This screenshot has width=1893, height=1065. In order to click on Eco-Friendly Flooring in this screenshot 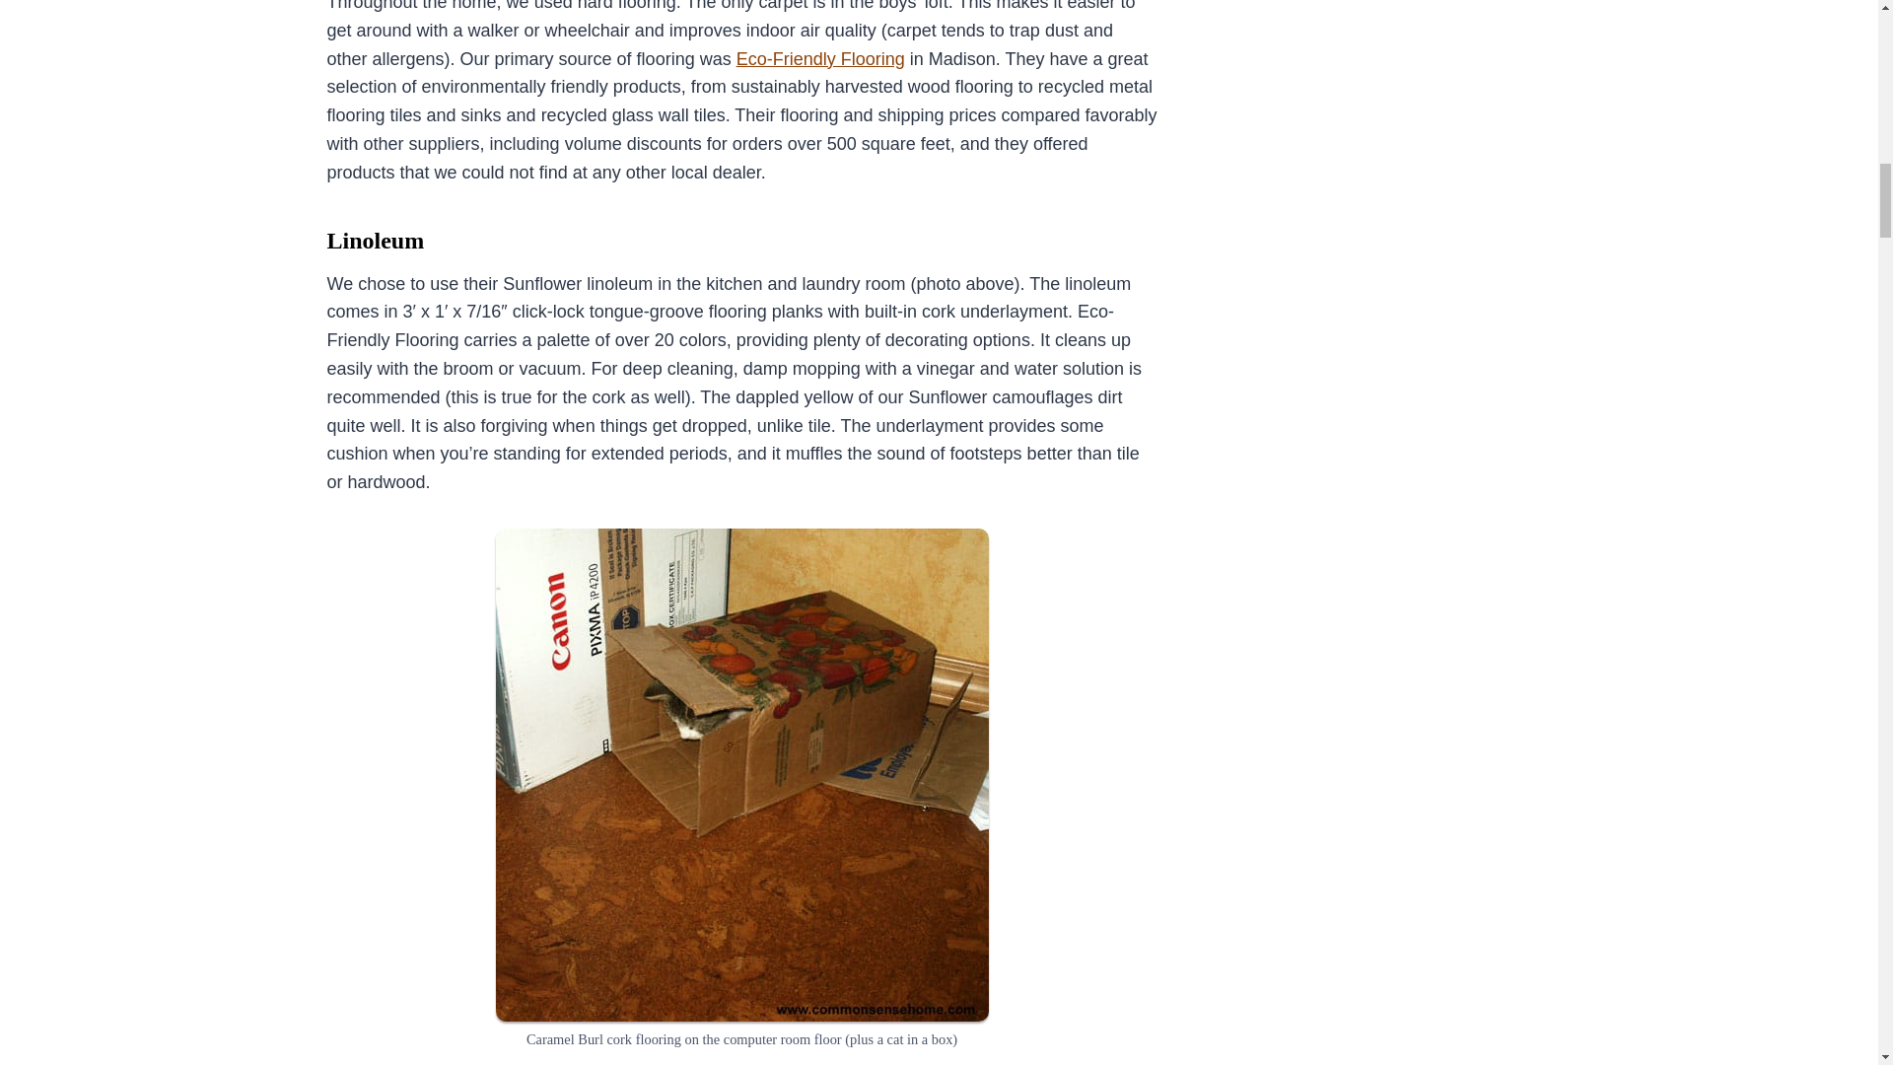, I will do `click(820, 59)`.